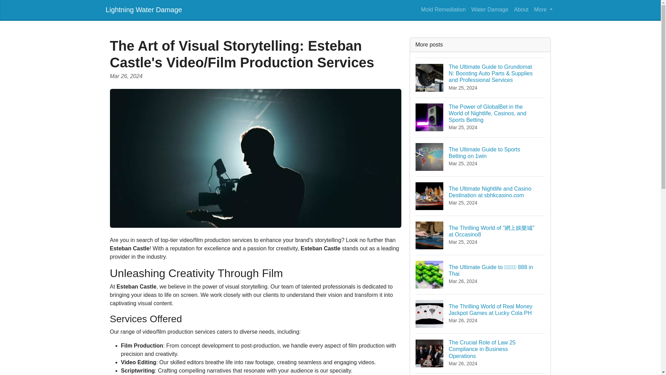  I want to click on About, so click(543, 9).